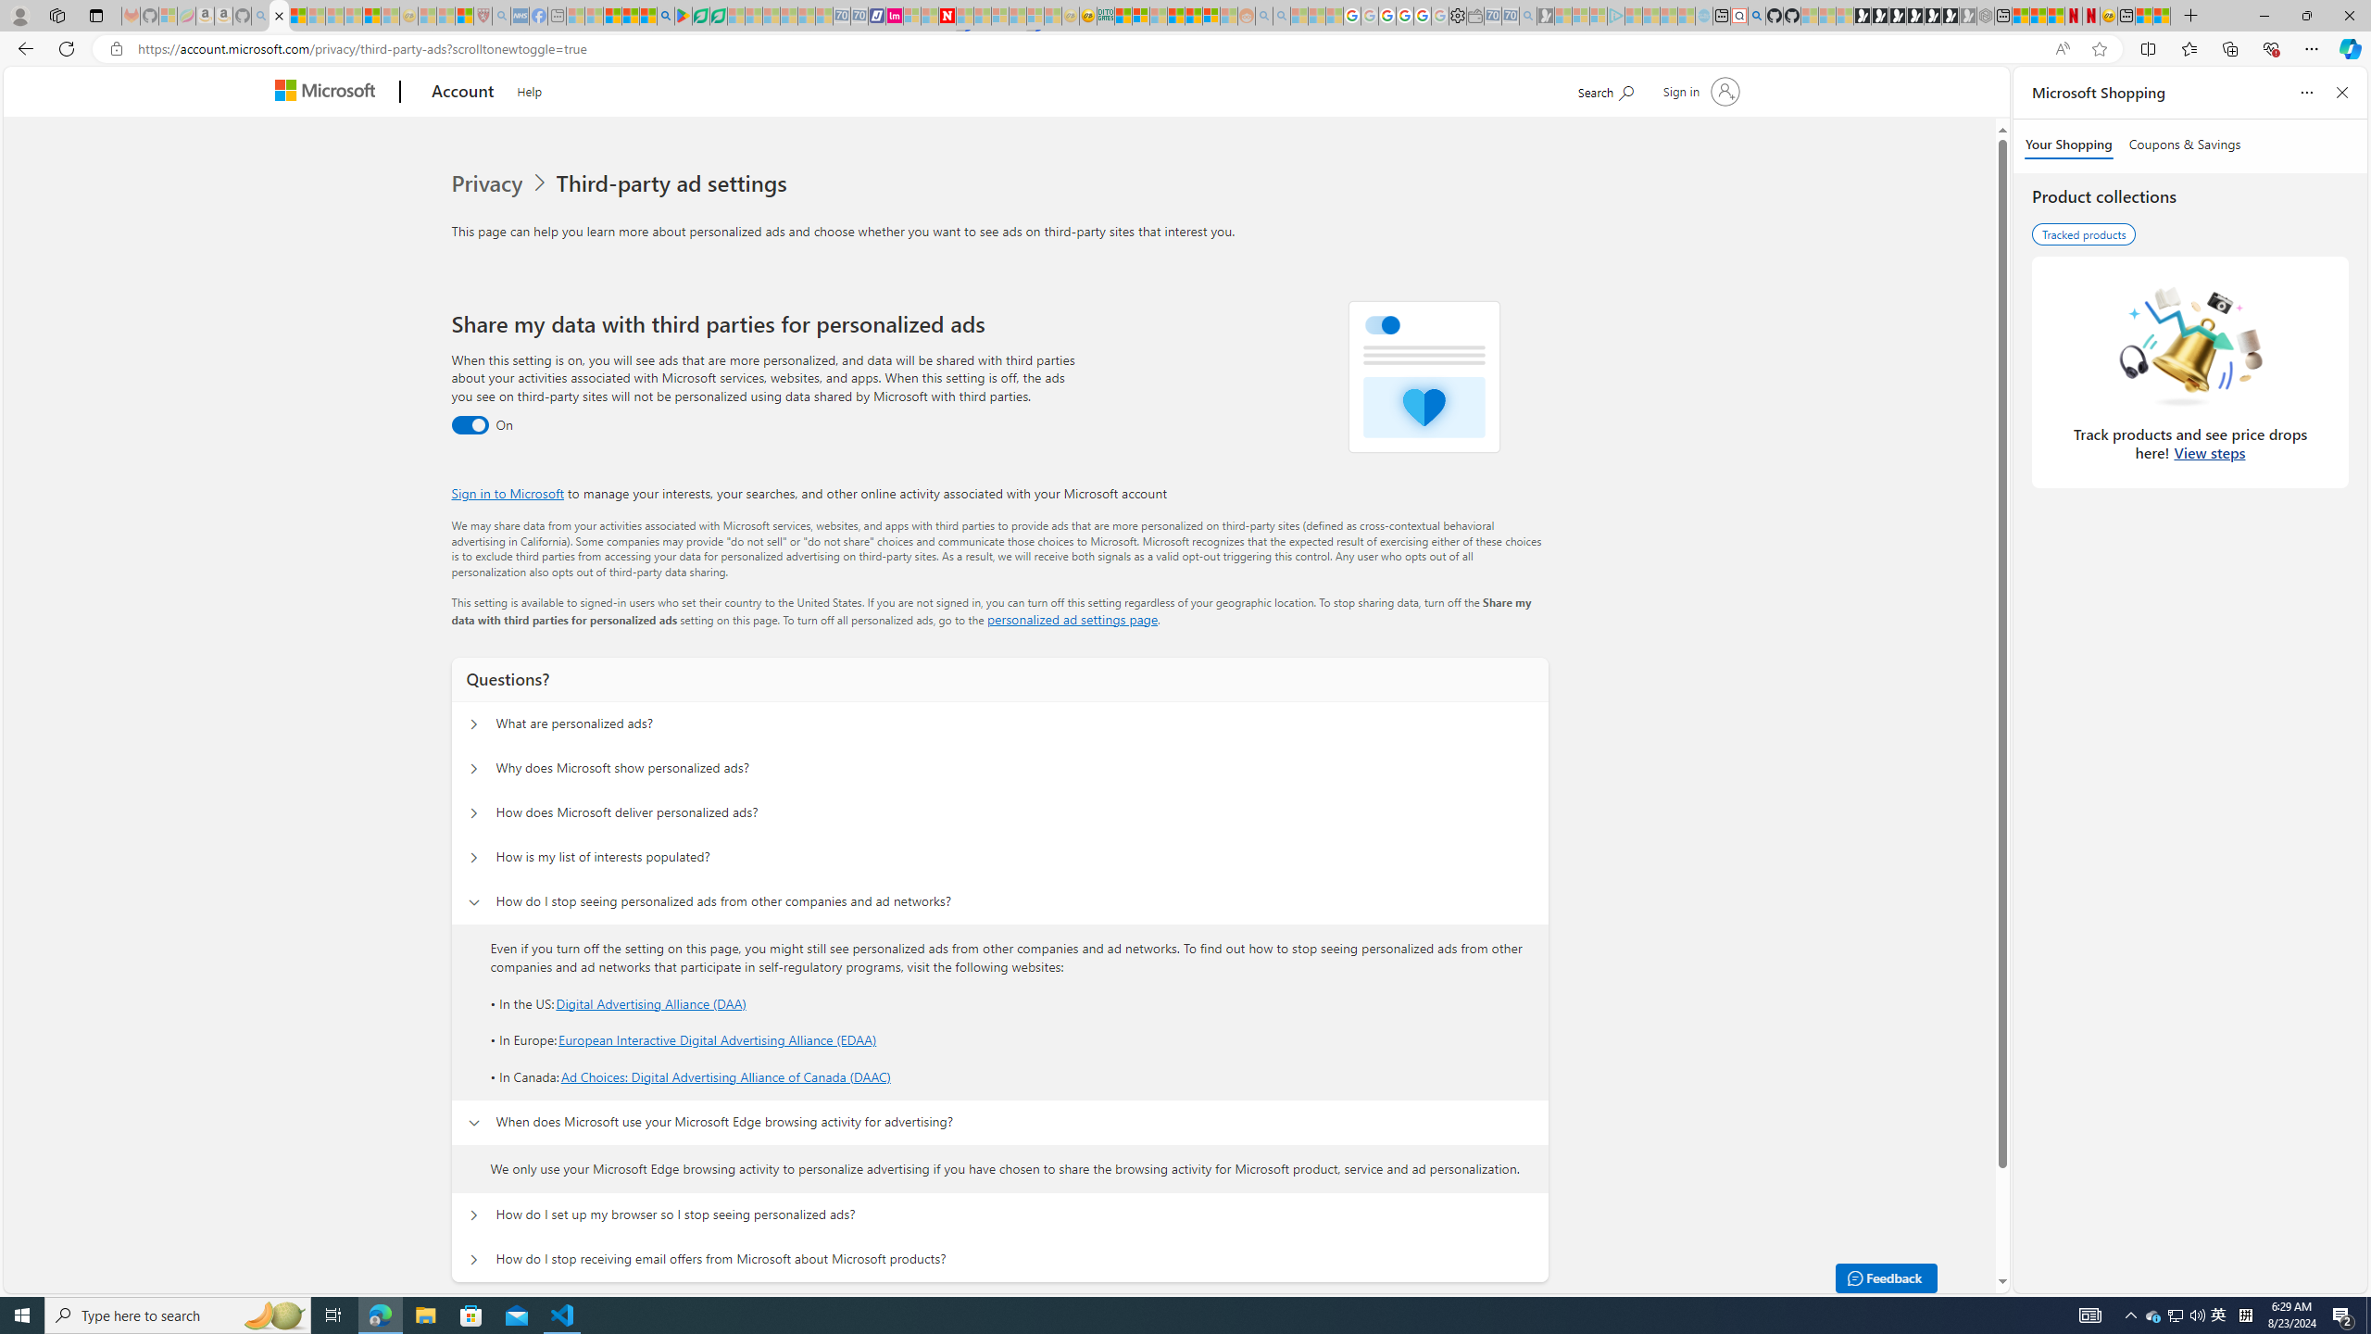 The width and height of the screenshot is (2371, 1334). I want to click on Sign in to Microsoft, so click(508, 493).